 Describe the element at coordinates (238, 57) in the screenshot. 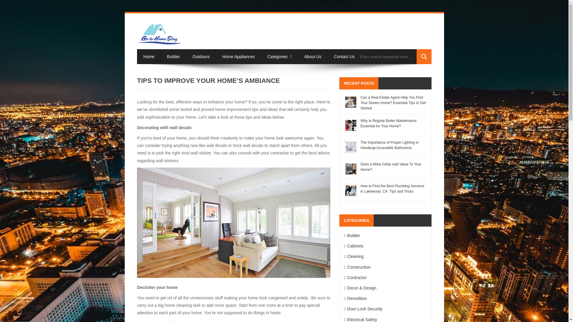

I see `Home Appliances` at that location.